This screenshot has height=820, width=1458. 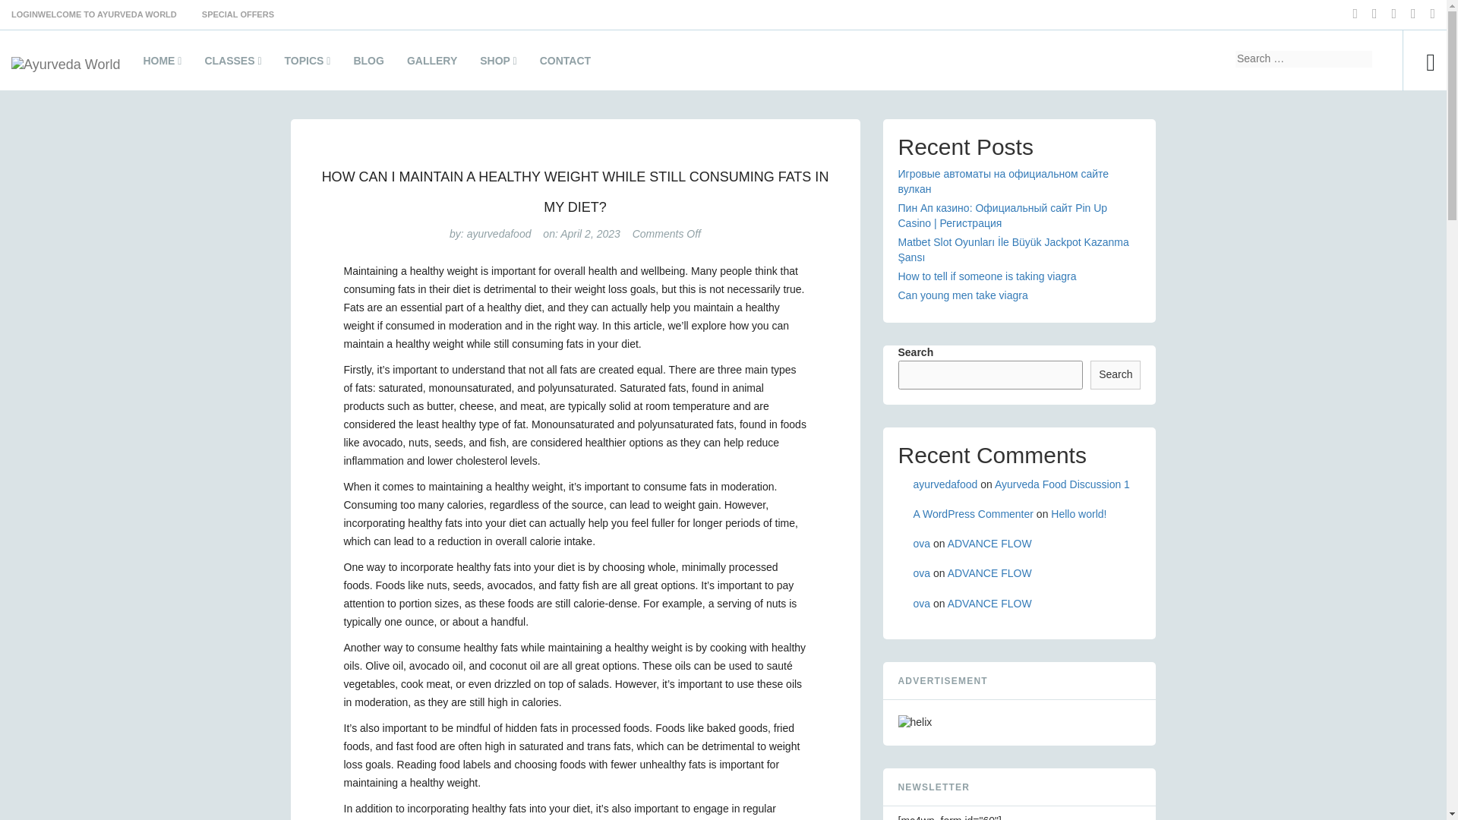 I want to click on Topics, so click(x=308, y=65).